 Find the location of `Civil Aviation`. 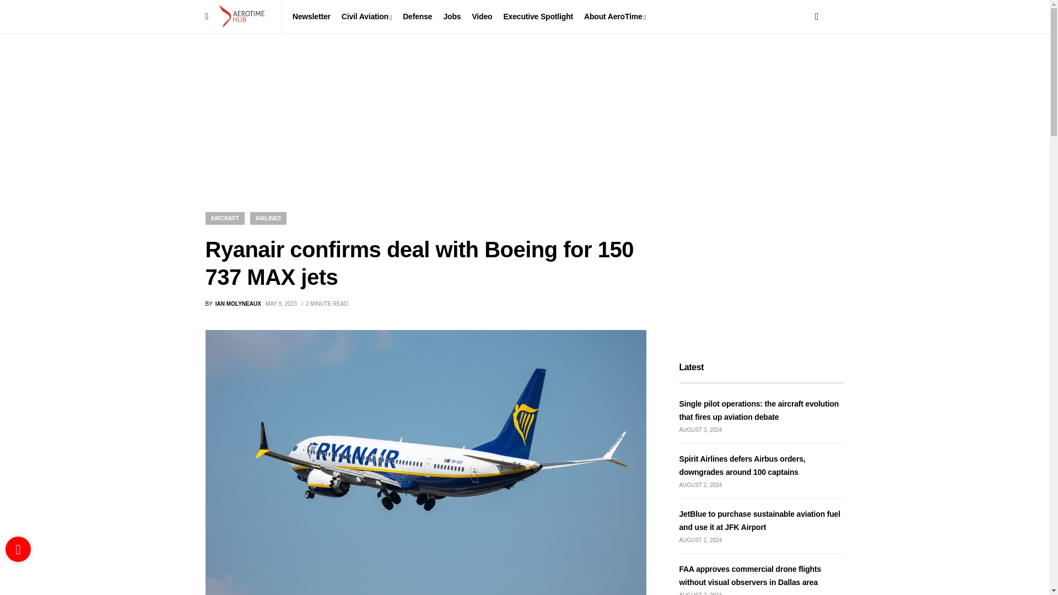

Civil Aviation is located at coordinates (366, 17).